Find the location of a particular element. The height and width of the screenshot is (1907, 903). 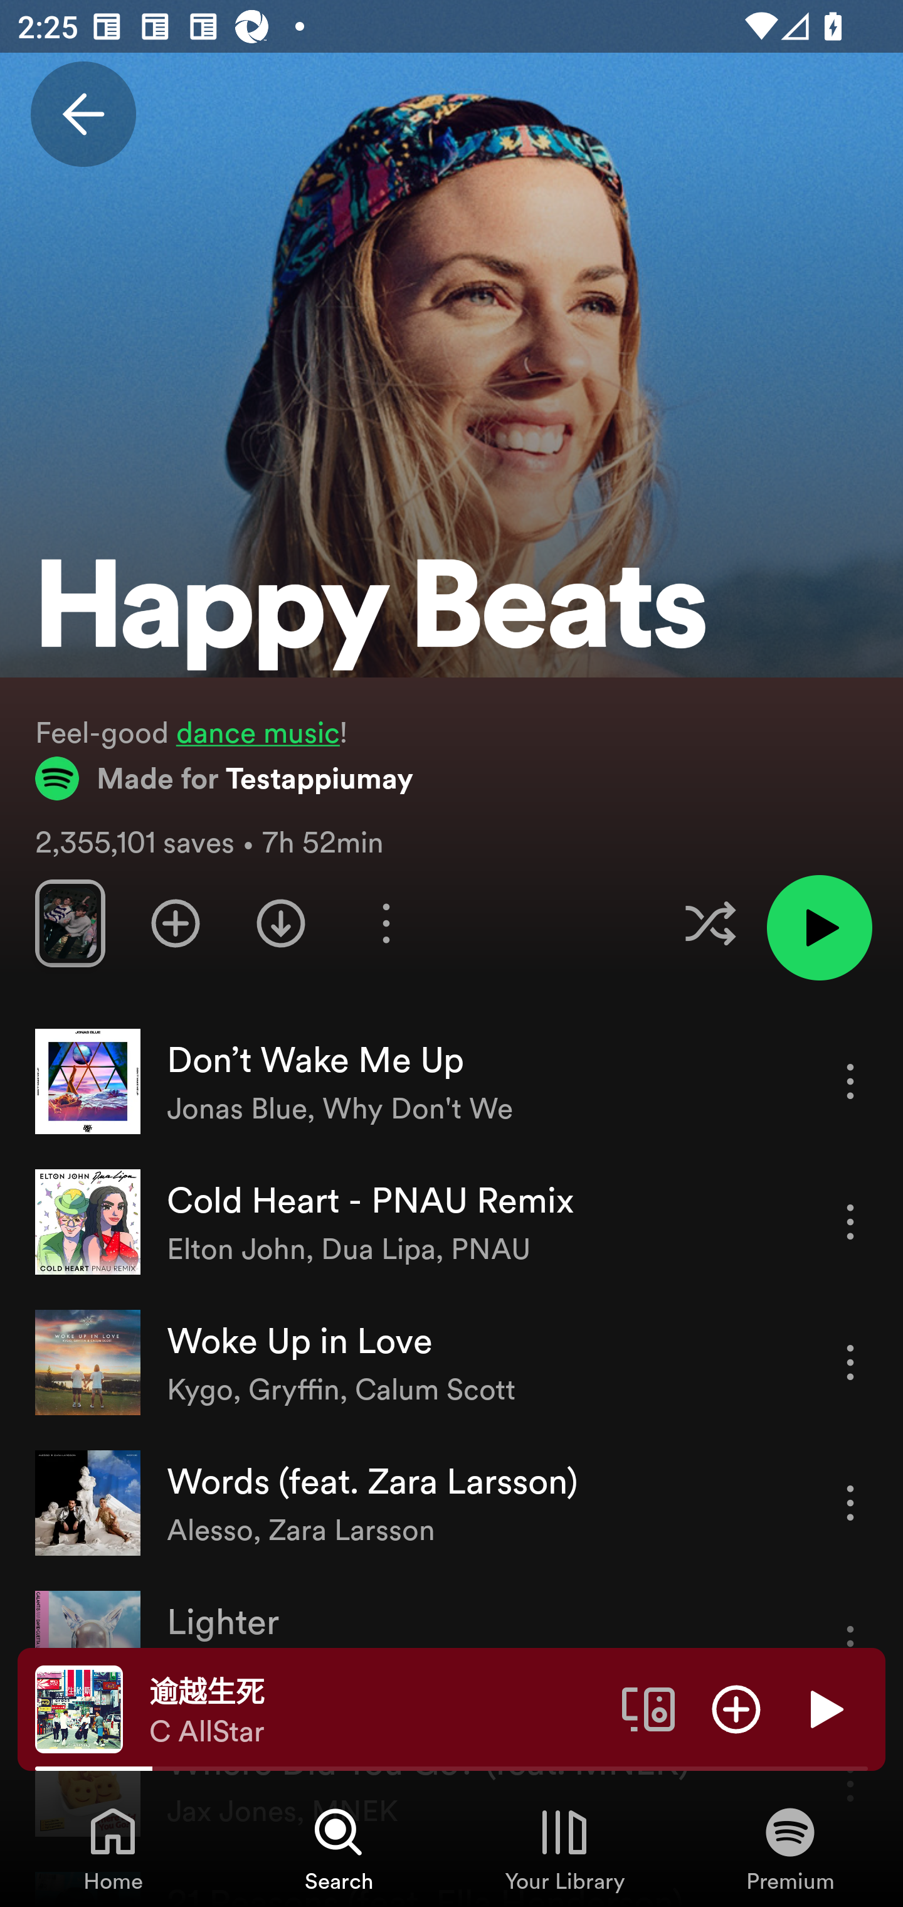

Download is located at coordinates (281, 923).